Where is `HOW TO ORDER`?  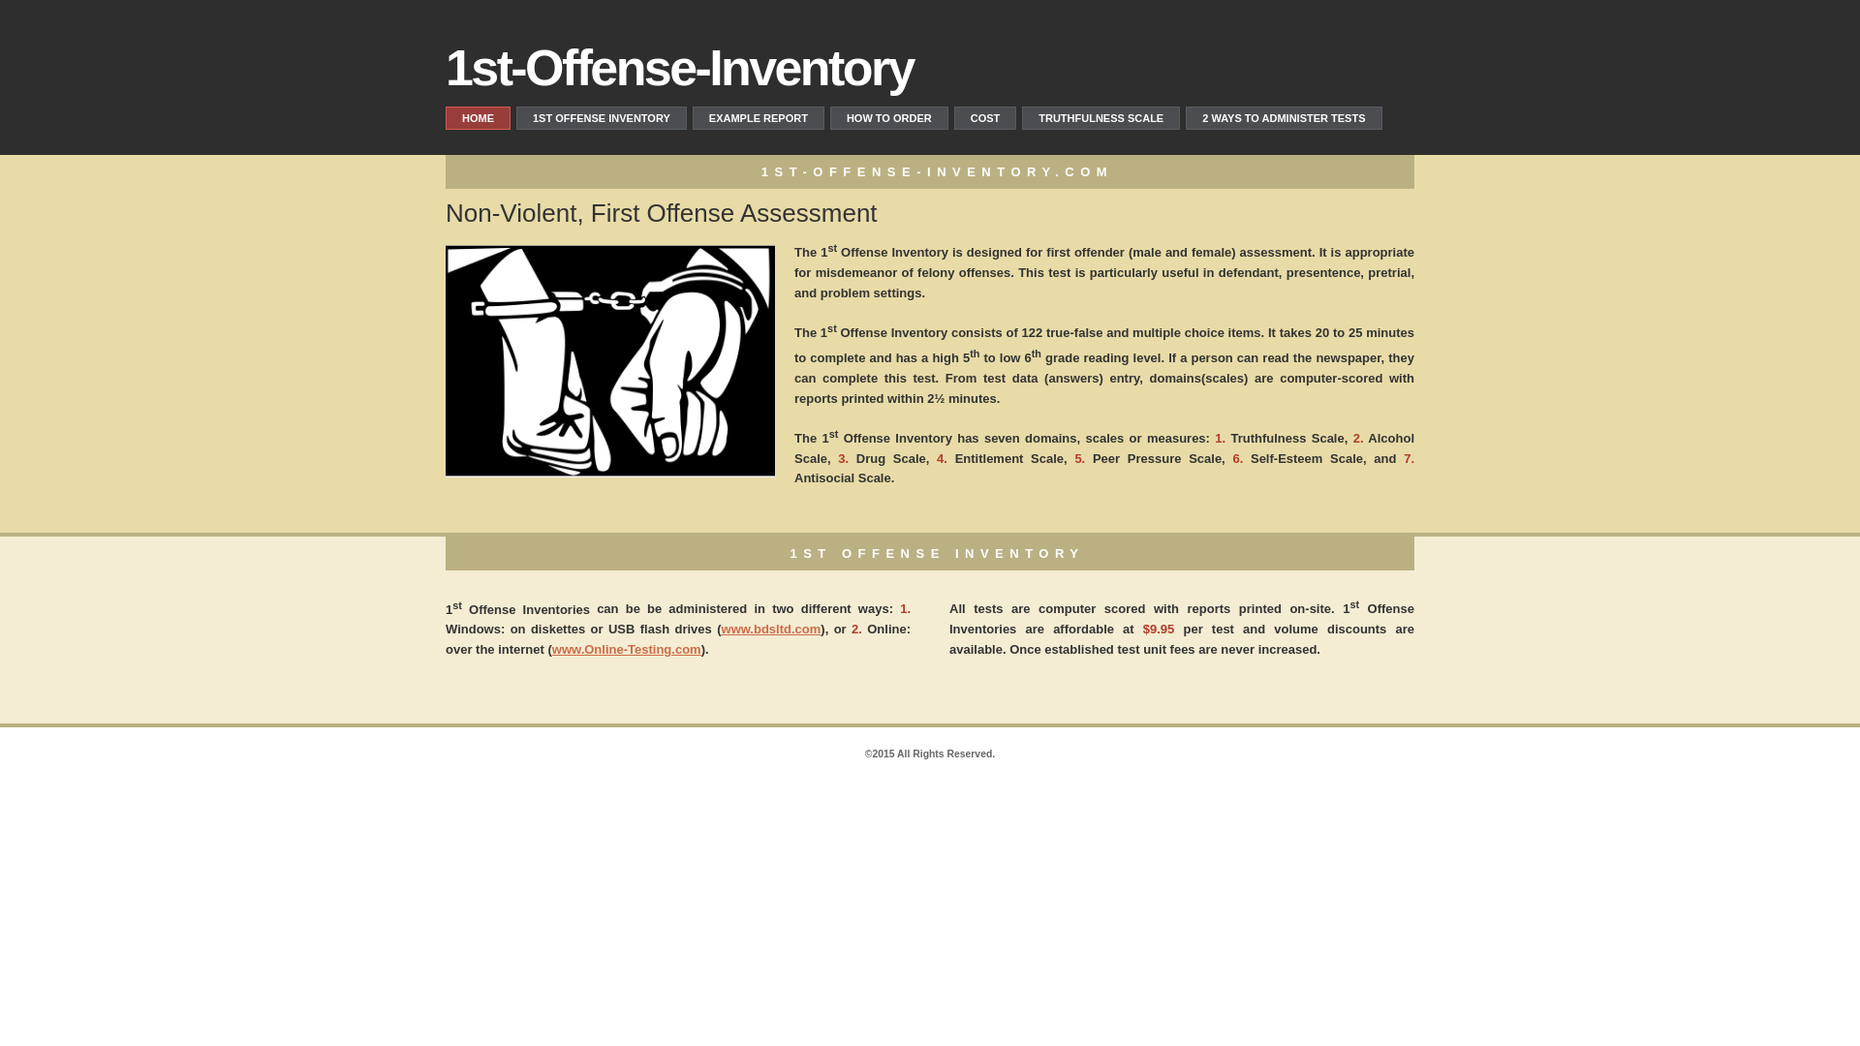 HOW TO ORDER is located at coordinates (889, 118).